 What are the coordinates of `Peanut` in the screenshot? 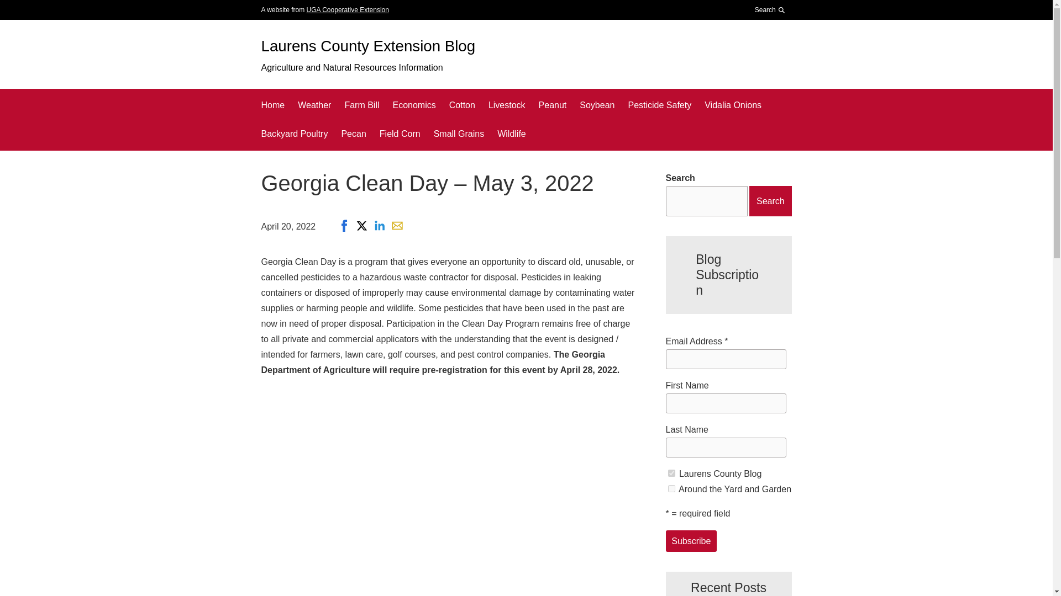 It's located at (553, 105).